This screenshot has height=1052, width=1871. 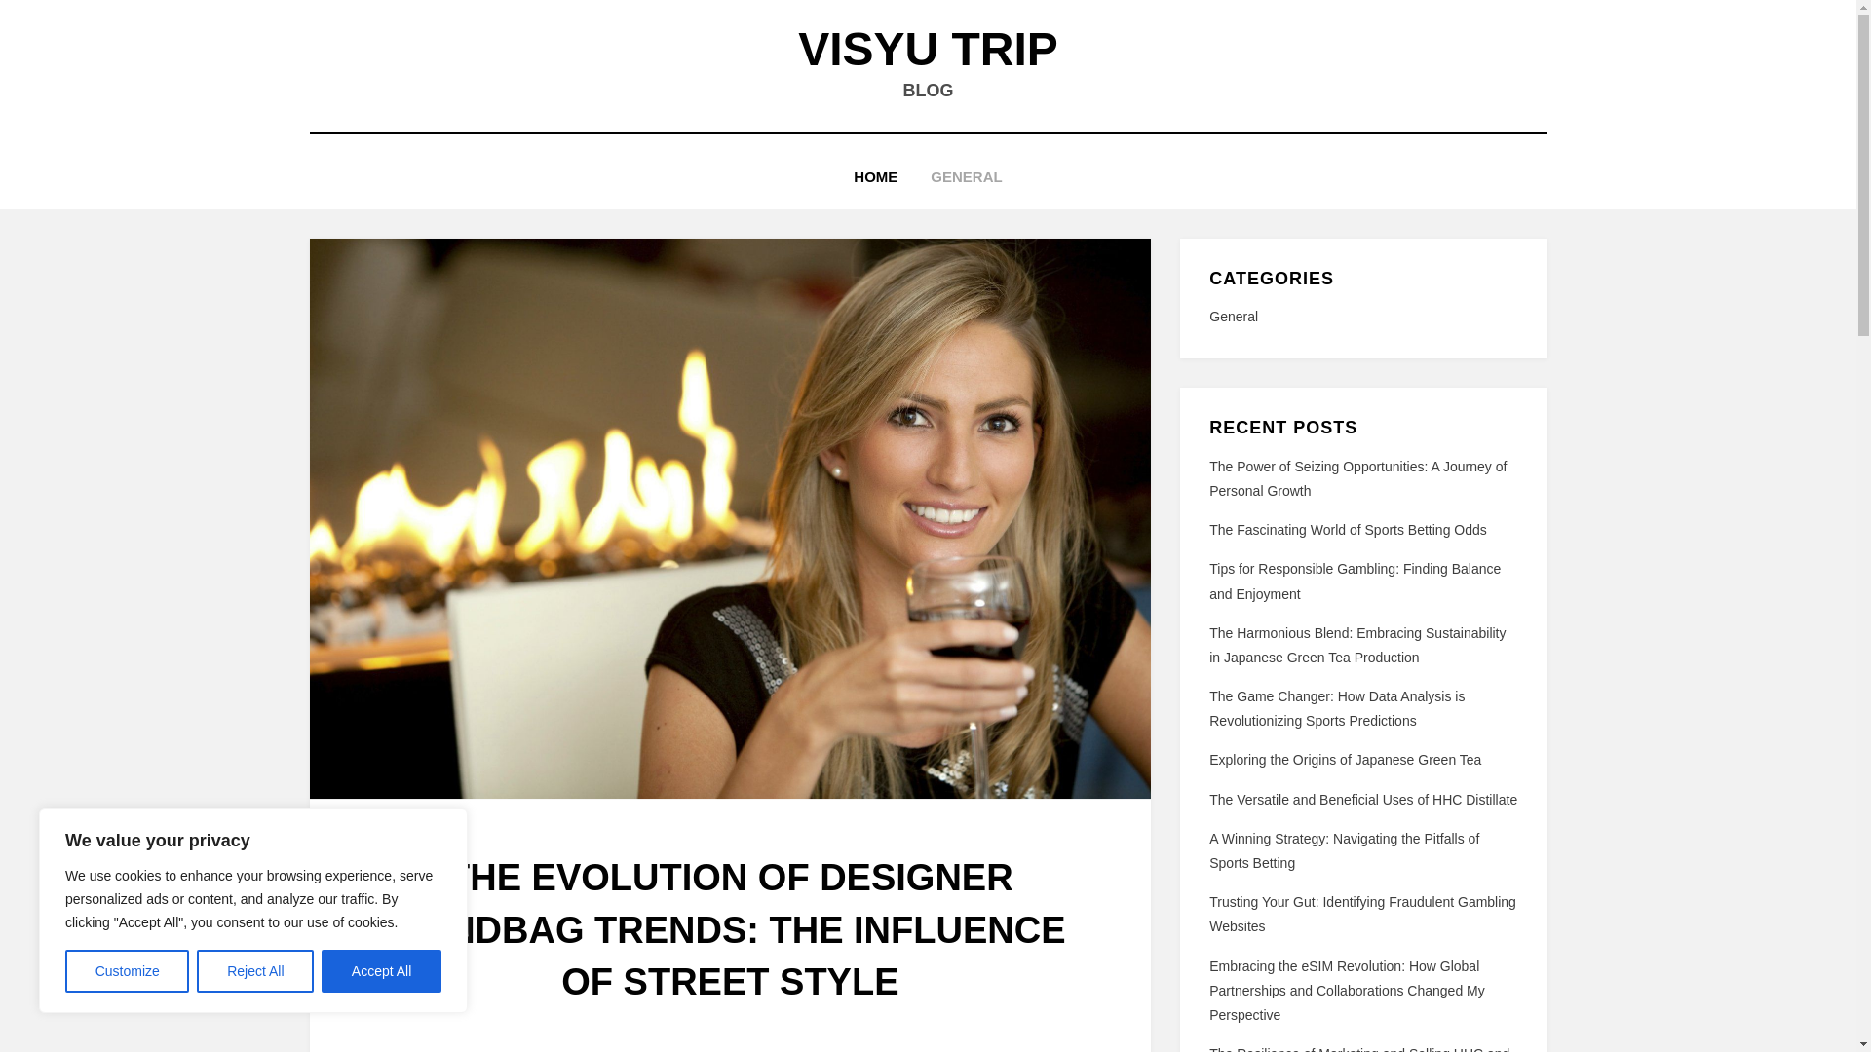 I want to click on Visyu Trip, so click(x=928, y=49).